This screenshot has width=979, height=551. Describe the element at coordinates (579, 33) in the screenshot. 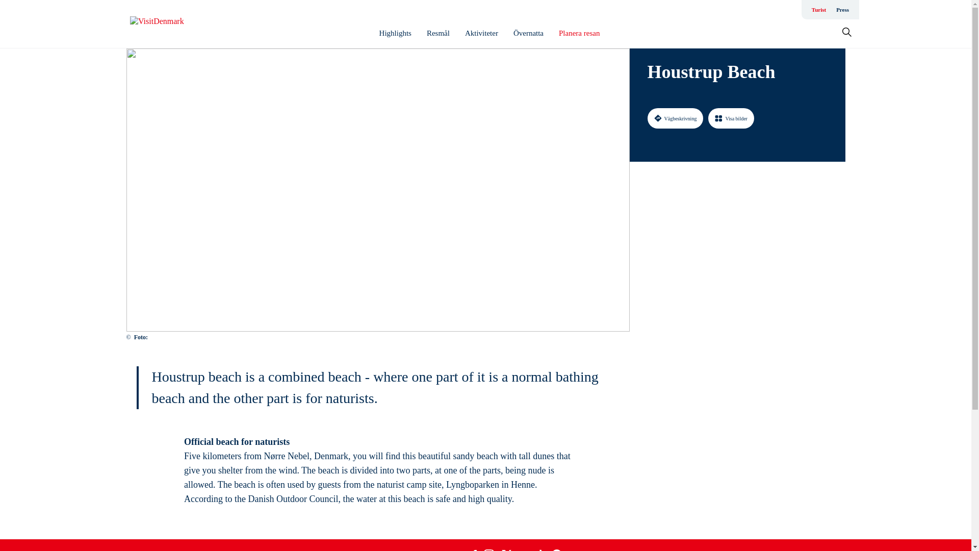

I see `Planera resan` at that location.